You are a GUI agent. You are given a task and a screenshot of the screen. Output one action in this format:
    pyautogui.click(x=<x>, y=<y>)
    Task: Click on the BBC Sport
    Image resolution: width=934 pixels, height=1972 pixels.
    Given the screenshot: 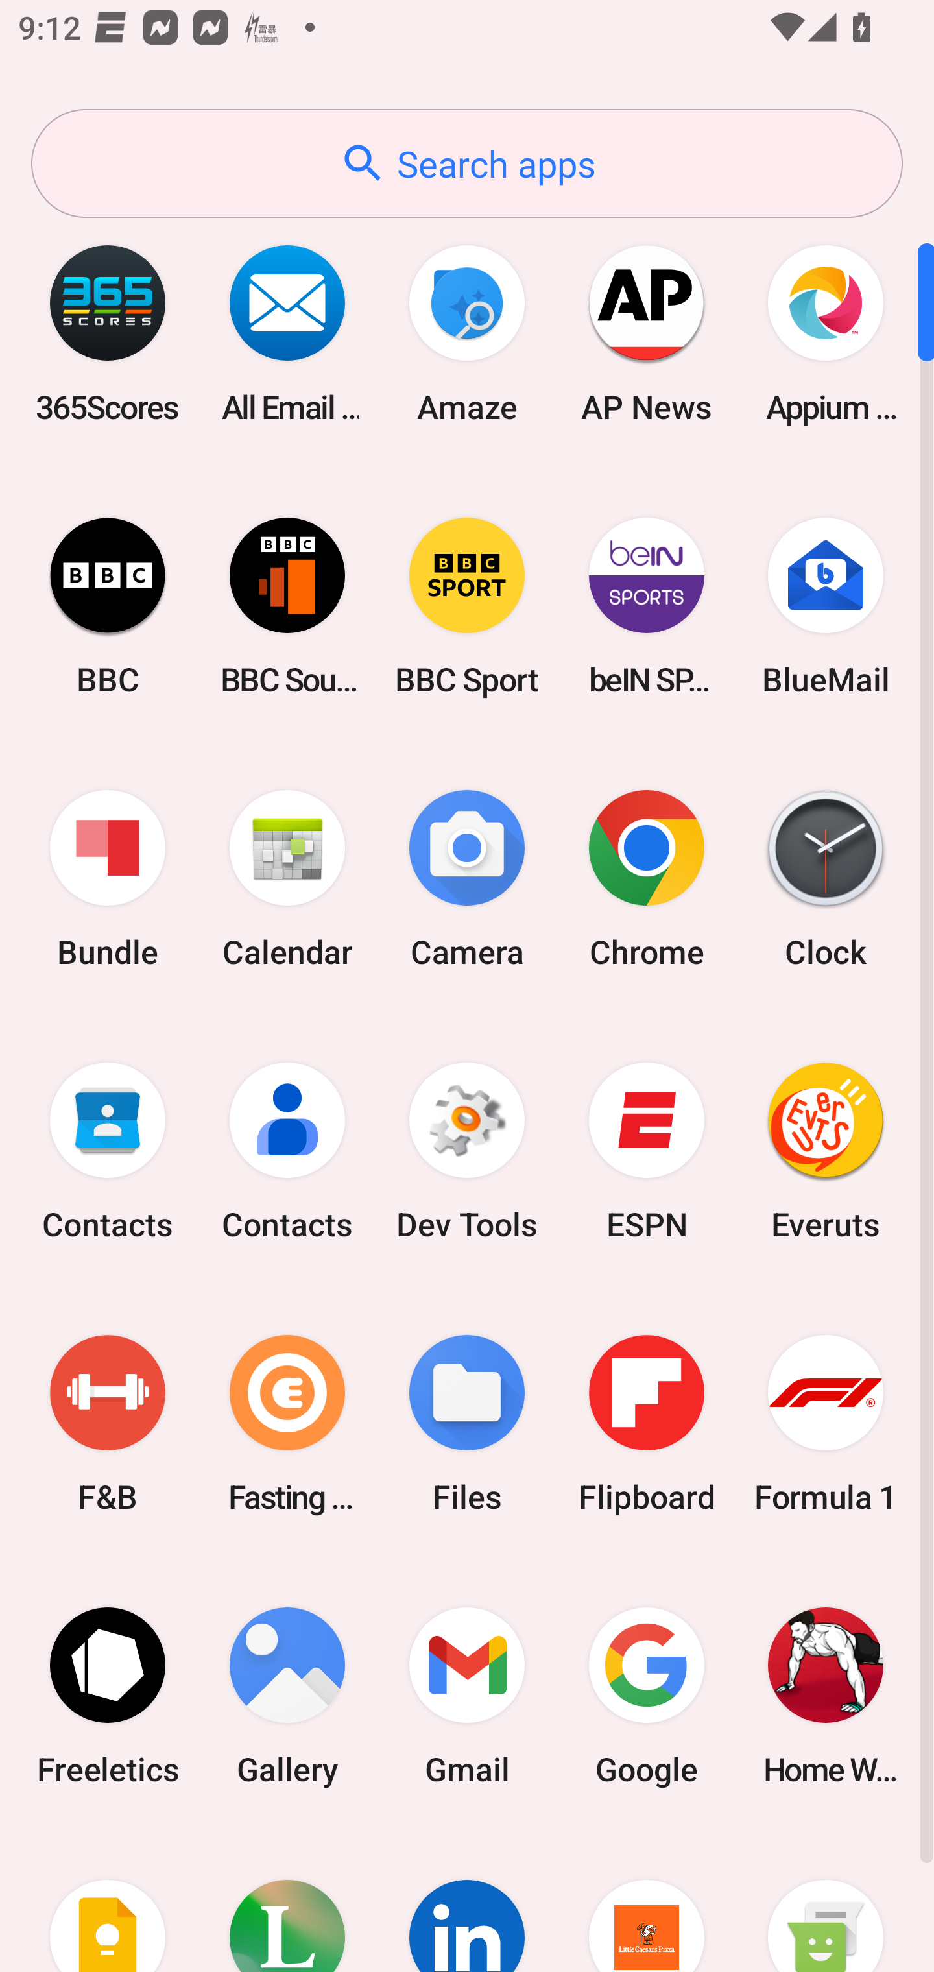 What is the action you would take?
    pyautogui.click(x=467, y=606)
    